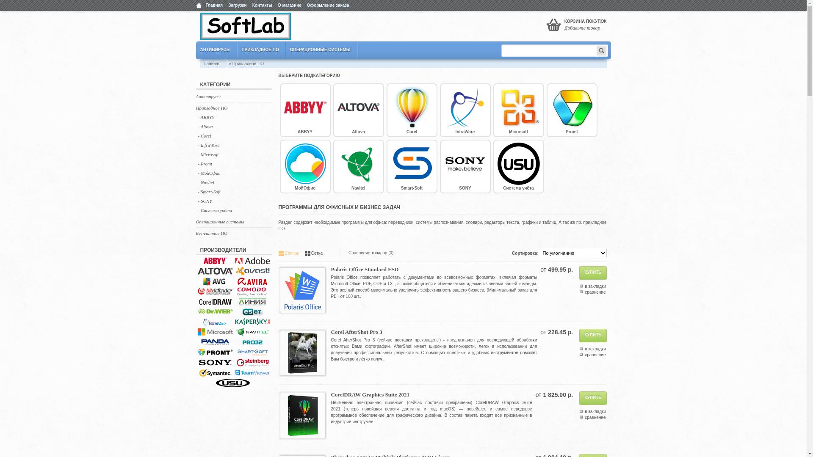  I want to click on Symantec Norton, so click(215, 373).